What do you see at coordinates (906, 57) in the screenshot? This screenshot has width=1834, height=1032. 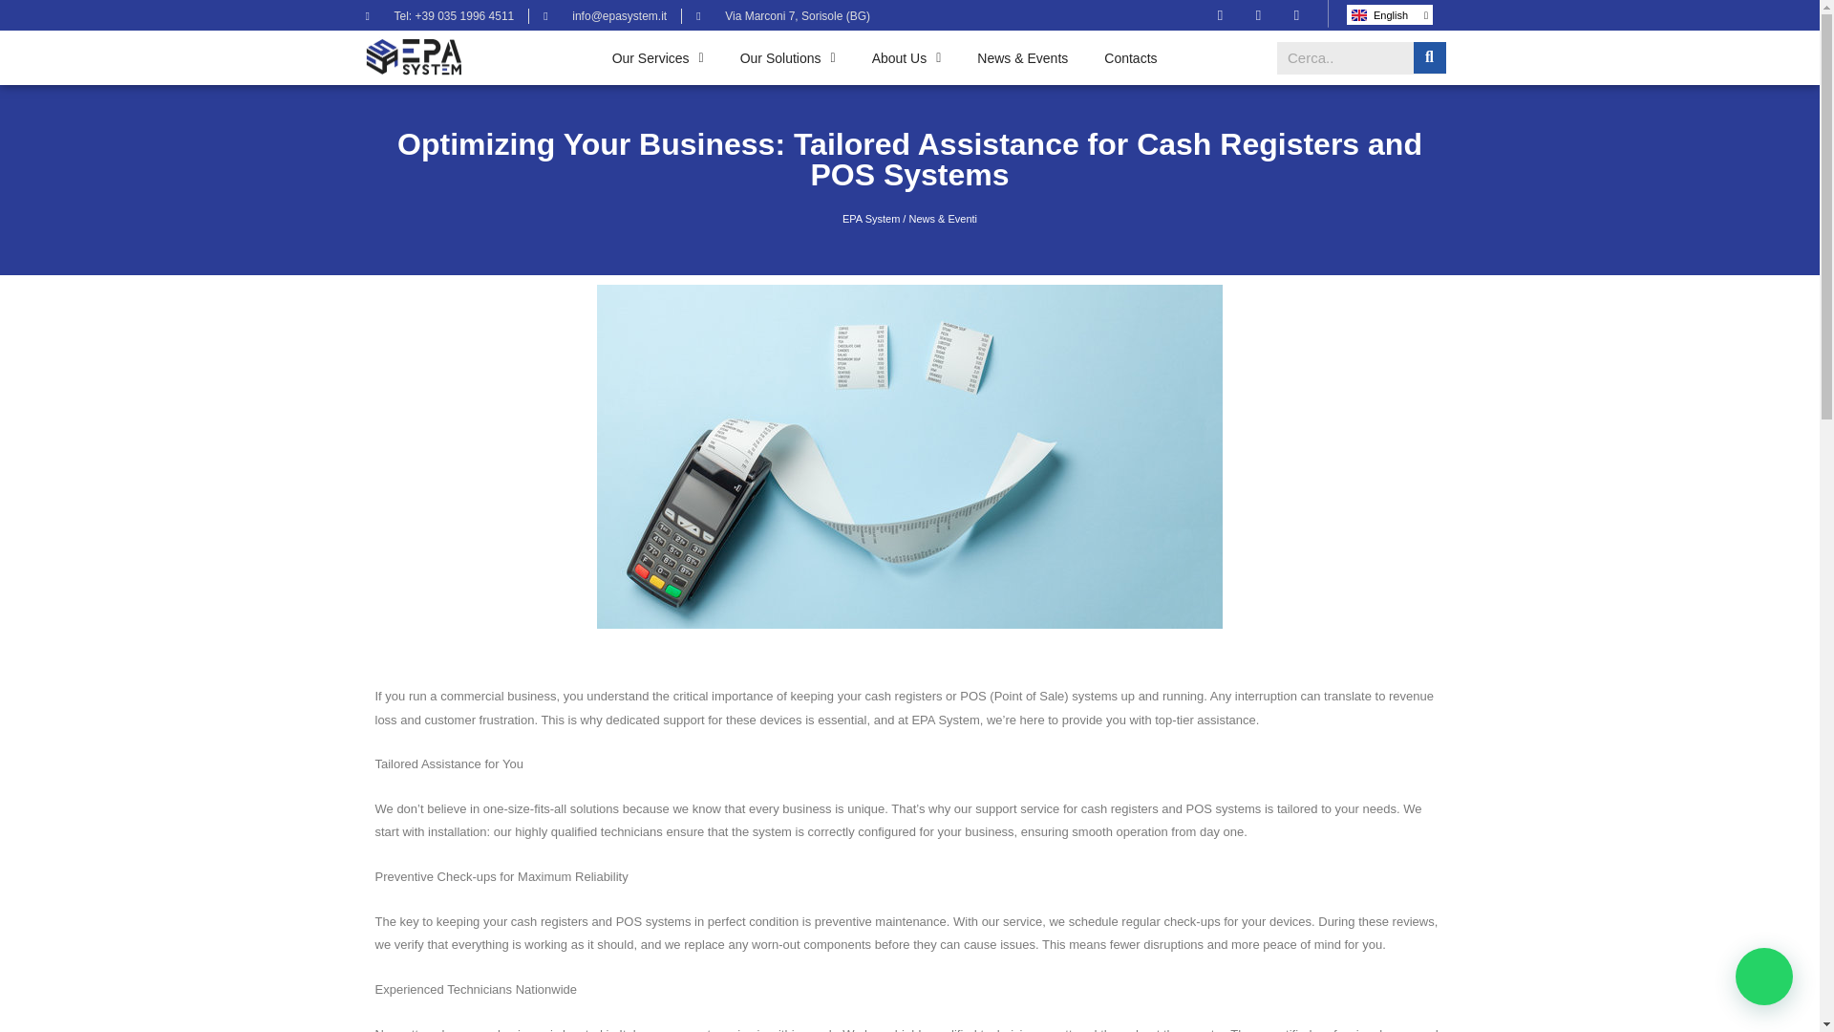 I see `About Us` at bounding box center [906, 57].